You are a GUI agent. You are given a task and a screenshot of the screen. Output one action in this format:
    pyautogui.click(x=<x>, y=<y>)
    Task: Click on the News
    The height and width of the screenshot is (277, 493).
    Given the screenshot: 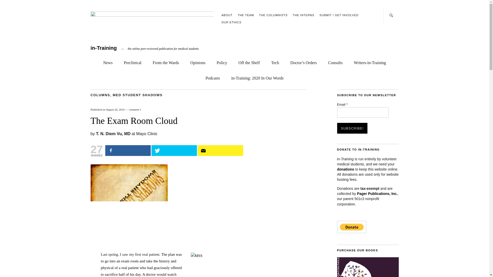 What is the action you would take?
    pyautogui.click(x=108, y=62)
    